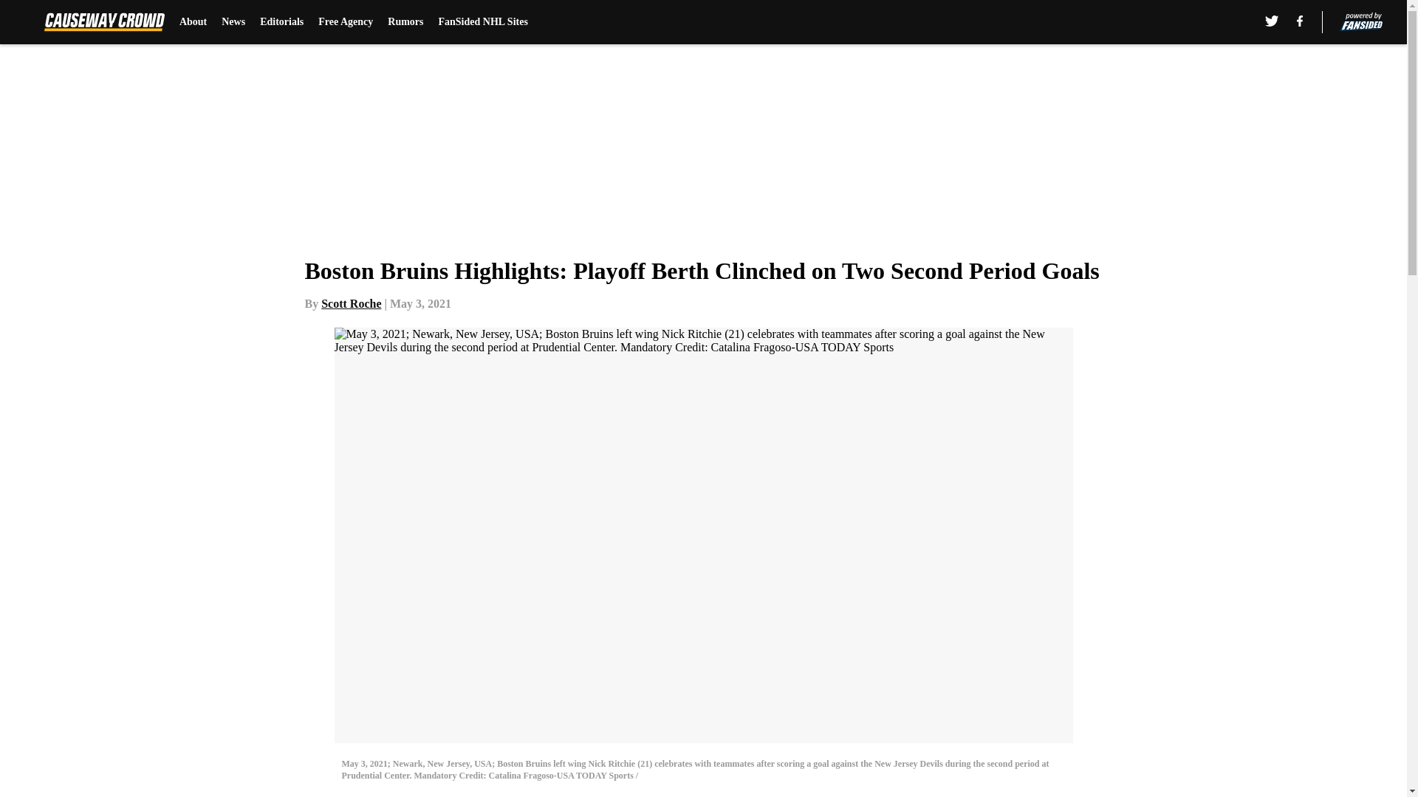  Describe the element at coordinates (193, 22) in the screenshot. I see `About` at that location.